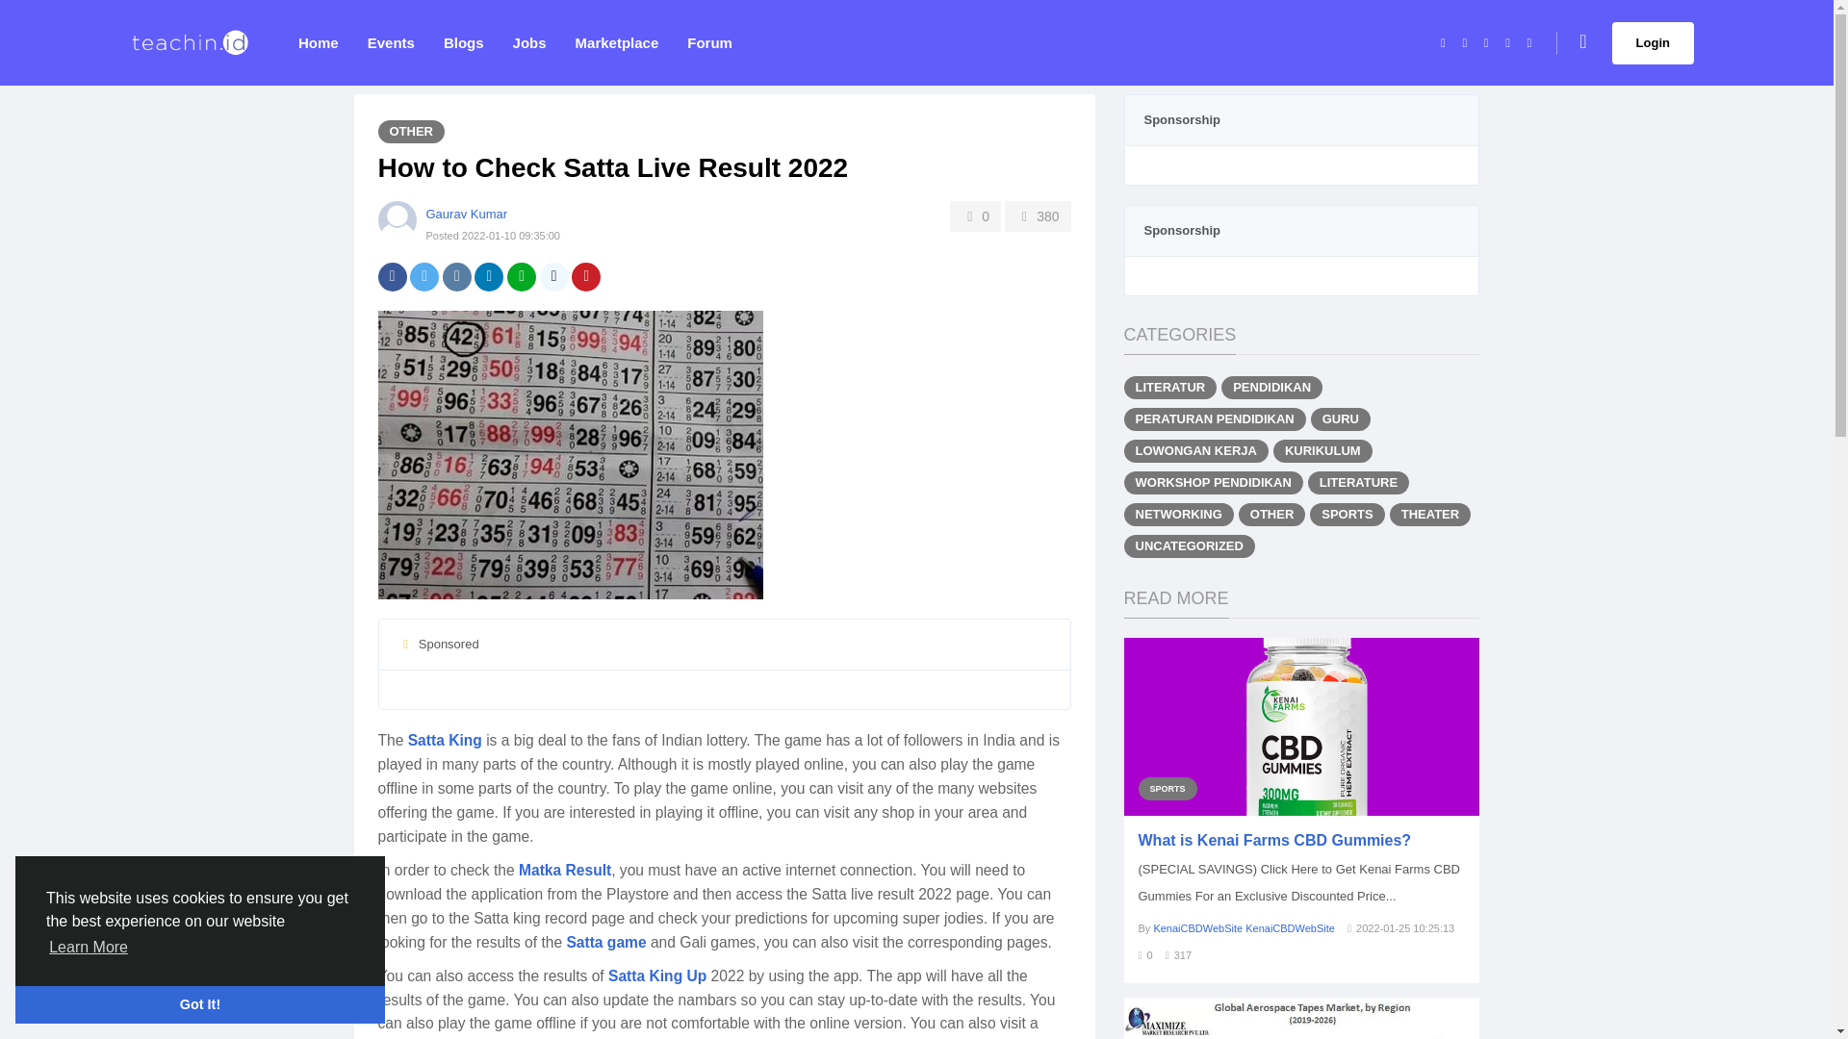 This screenshot has height=1039, width=1848. I want to click on OTHER, so click(410, 132).